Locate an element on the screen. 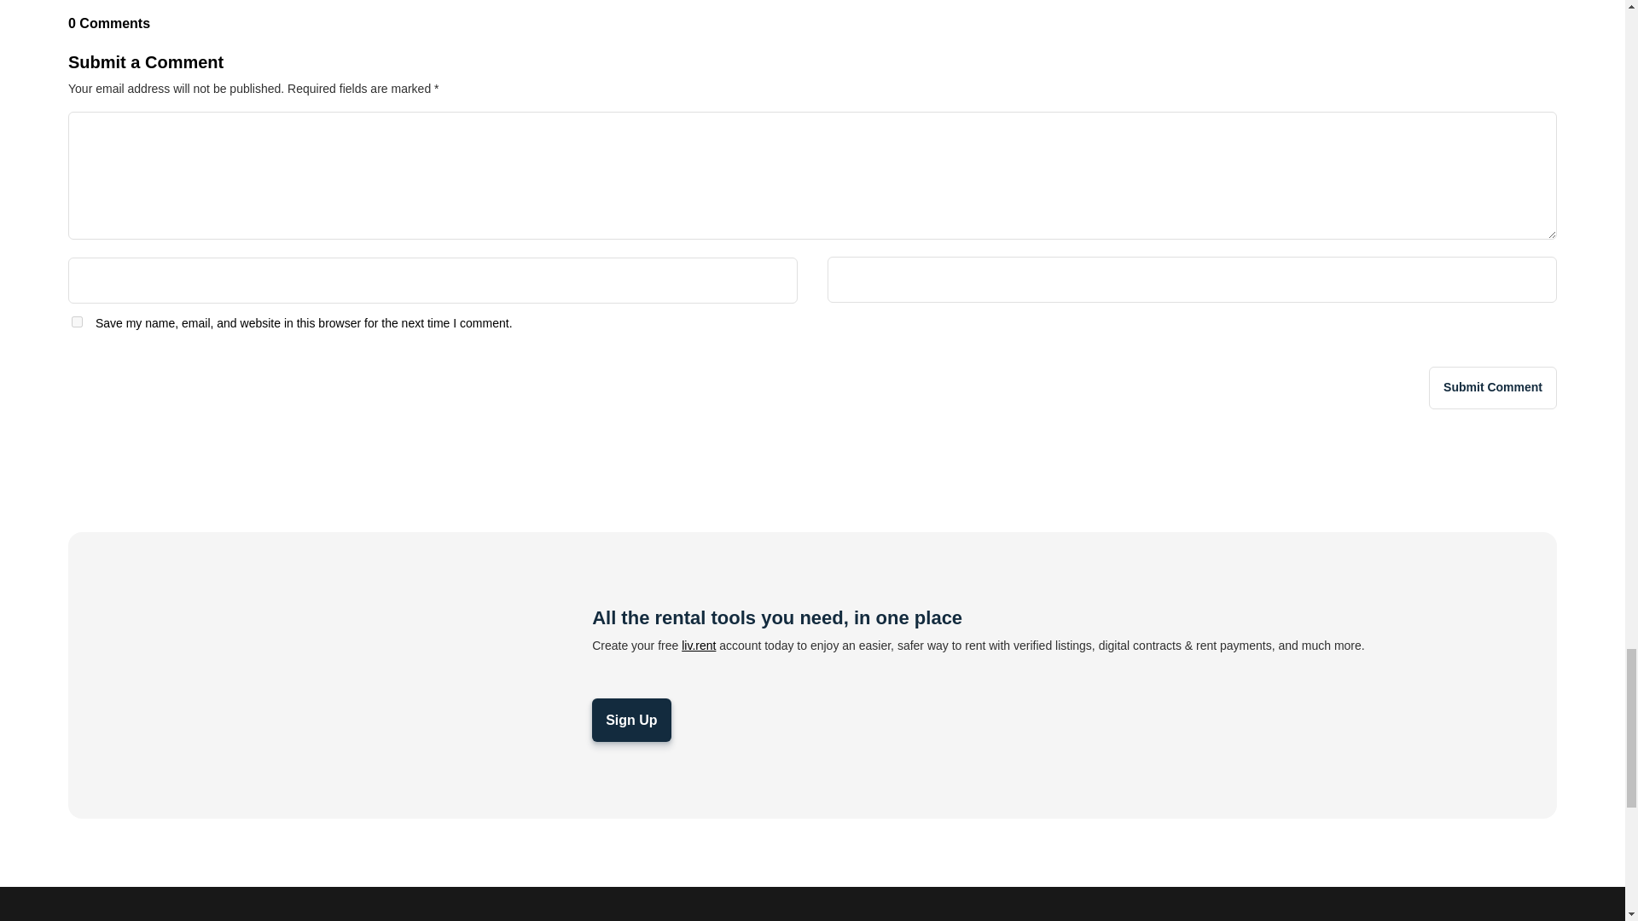 This screenshot has height=921, width=1638. Employment verification is located at coordinates (329, 675).